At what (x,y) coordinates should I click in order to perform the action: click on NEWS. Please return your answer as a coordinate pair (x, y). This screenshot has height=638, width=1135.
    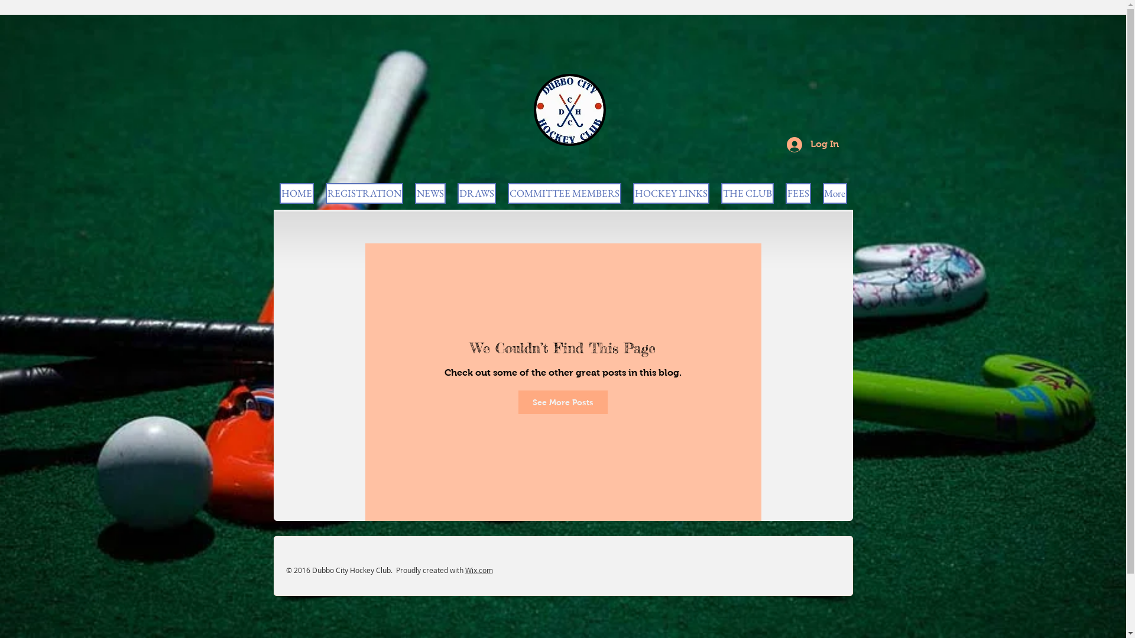
    Looking at the image, I should click on (430, 194).